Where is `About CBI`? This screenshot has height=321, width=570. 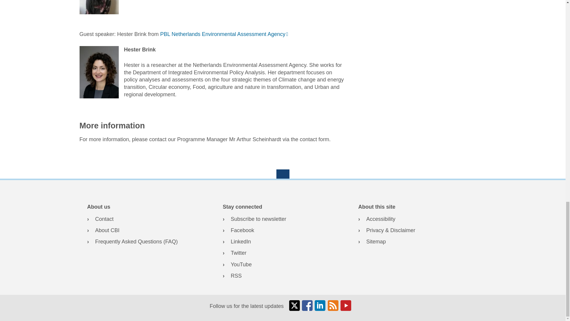
About CBI is located at coordinates (147, 230).